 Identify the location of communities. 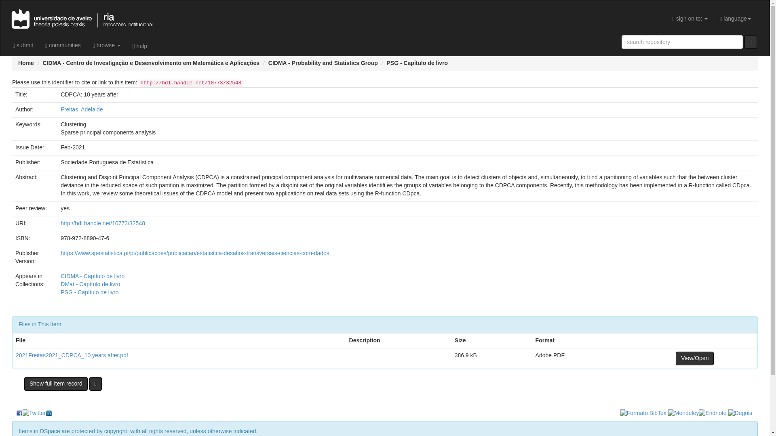
(63, 45).